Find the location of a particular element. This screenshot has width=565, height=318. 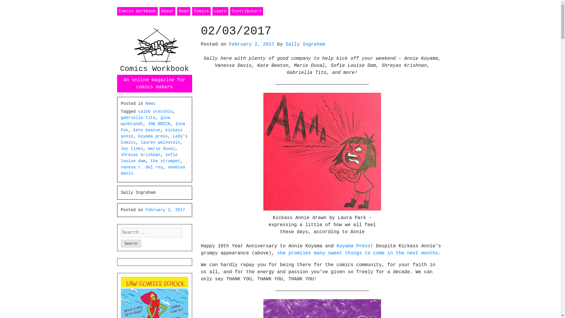

Search is located at coordinates (131, 244).